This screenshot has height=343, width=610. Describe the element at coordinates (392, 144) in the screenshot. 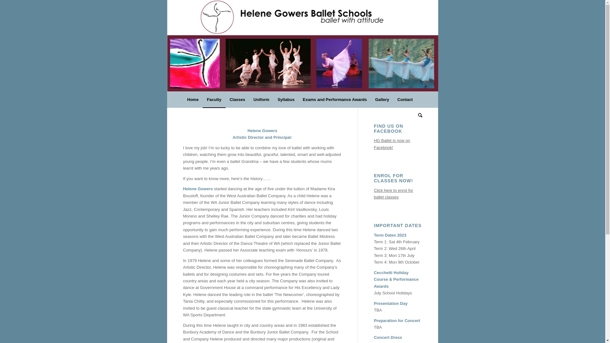

I see `HG Ballet is now on Facebook!` at that location.